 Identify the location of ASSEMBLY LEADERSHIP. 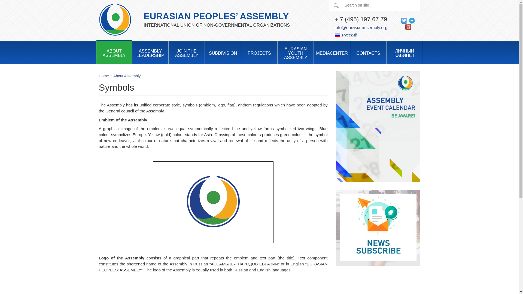
(150, 53).